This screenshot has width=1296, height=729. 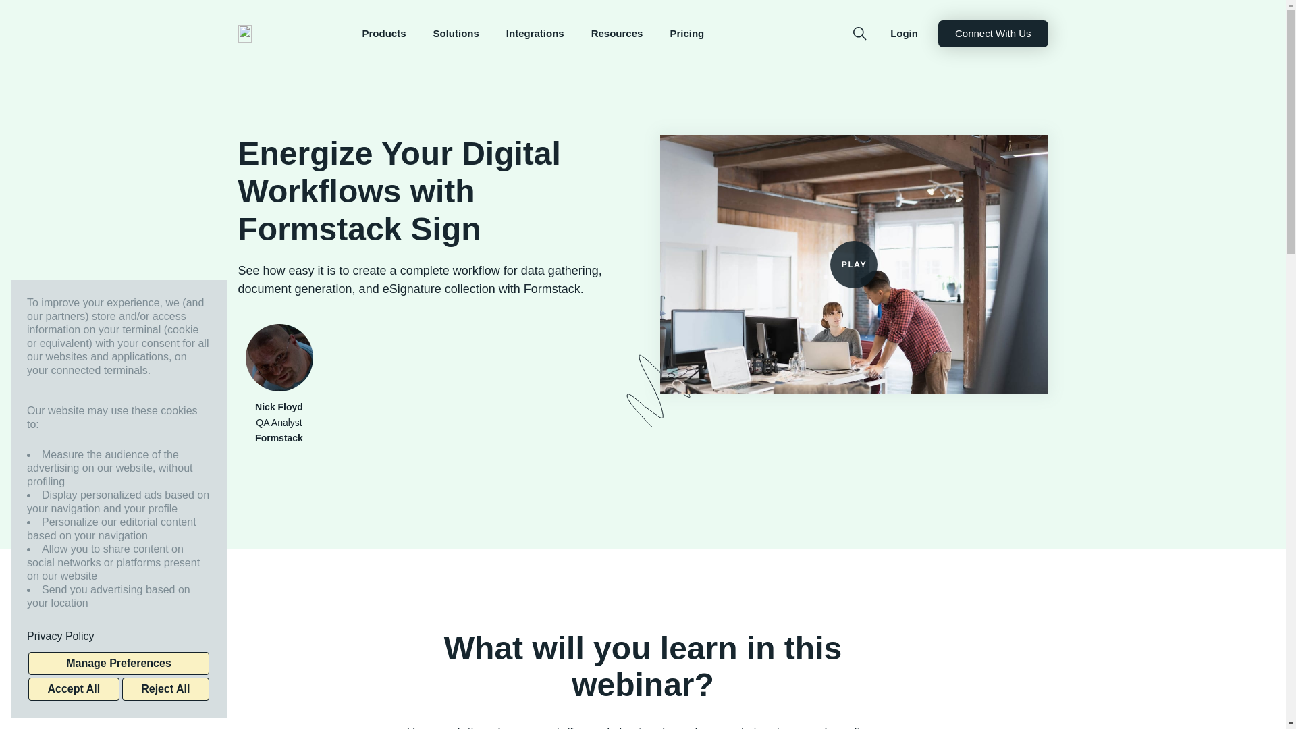 What do you see at coordinates (74, 688) in the screenshot?
I see `Accept All` at bounding box center [74, 688].